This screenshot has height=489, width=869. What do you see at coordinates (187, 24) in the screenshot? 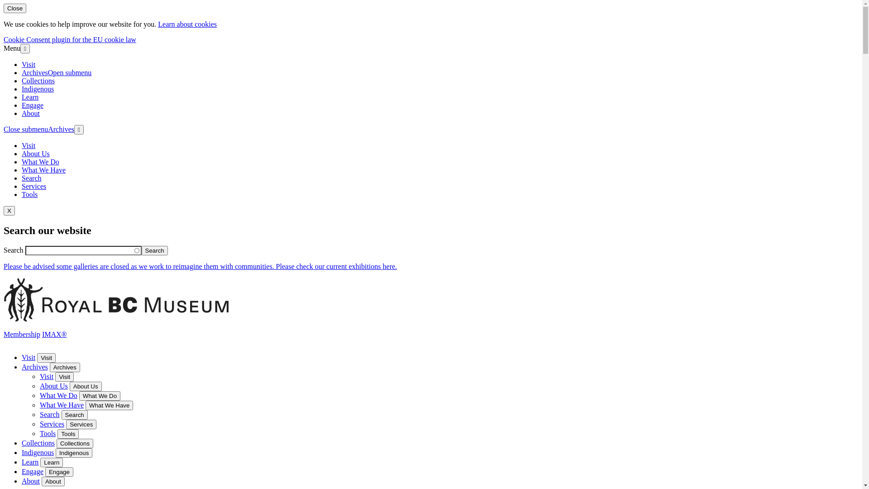
I see `Learn about cookies` at bounding box center [187, 24].